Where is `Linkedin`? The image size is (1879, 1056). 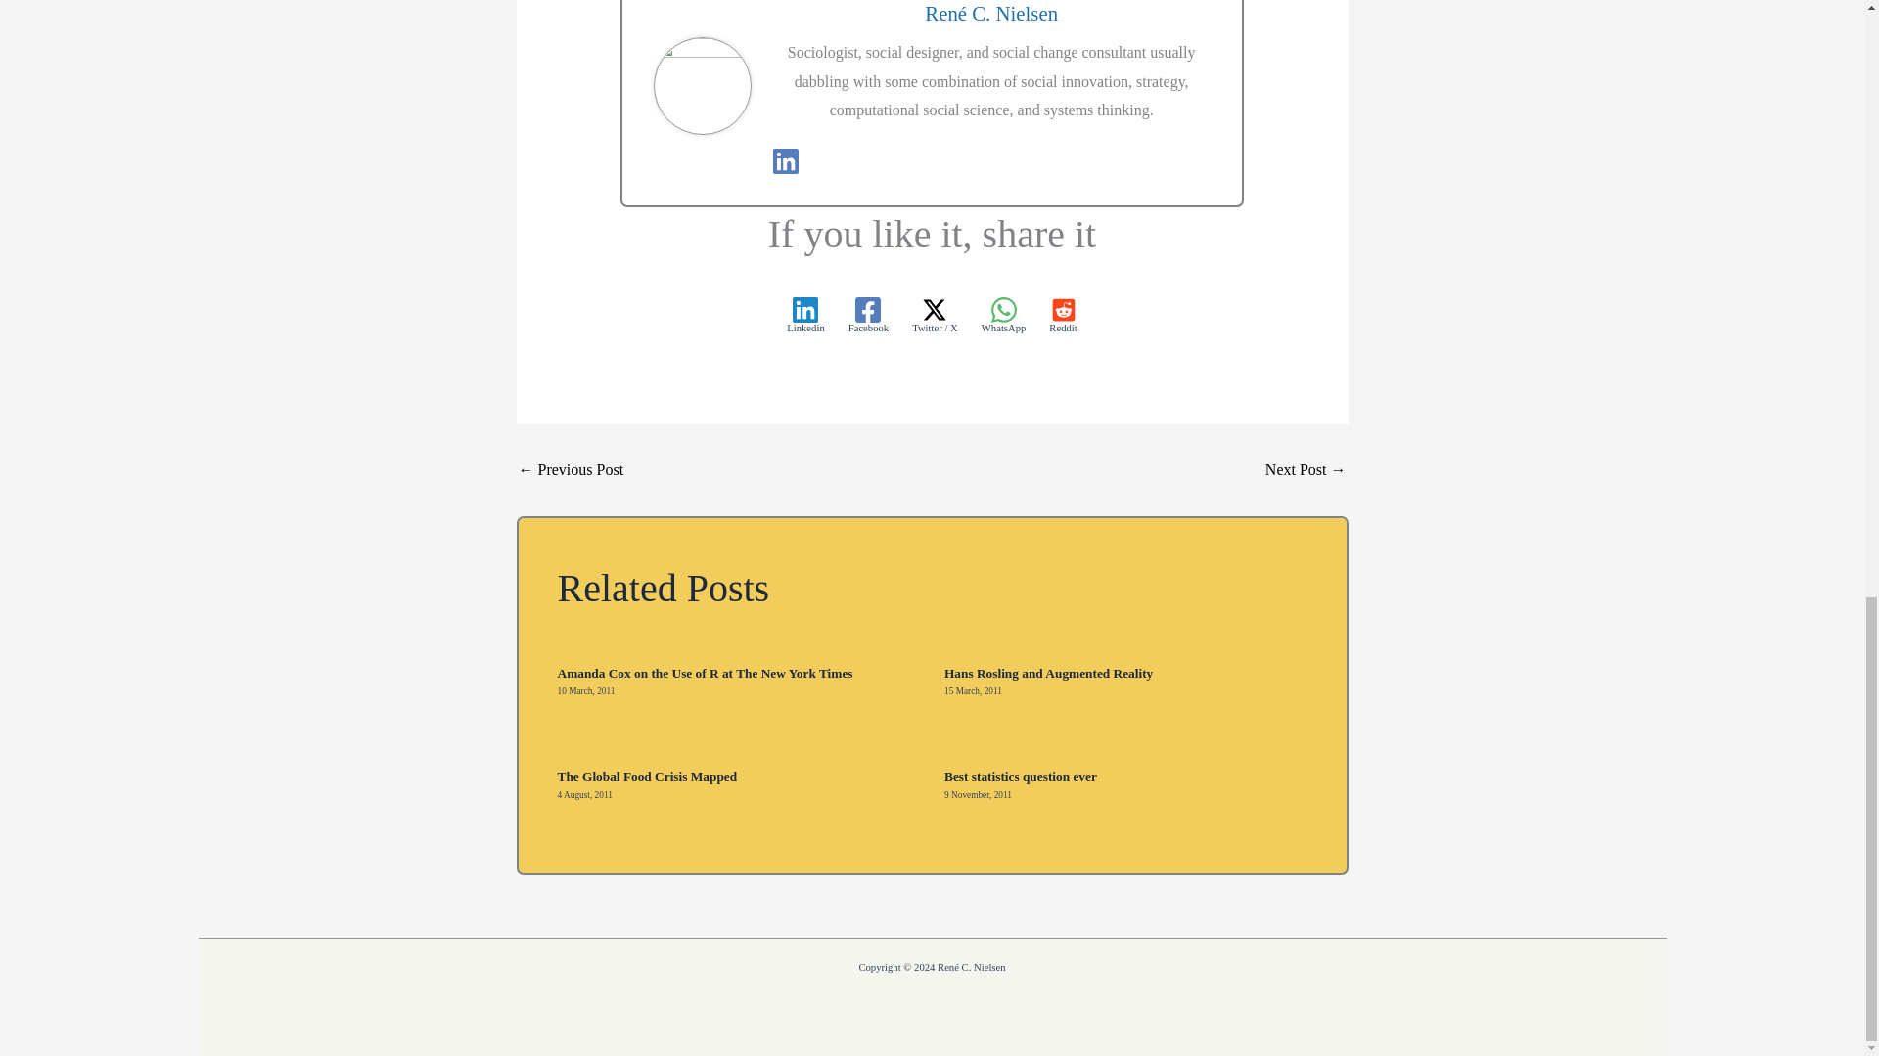 Linkedin is located at coordinates (805, 315).